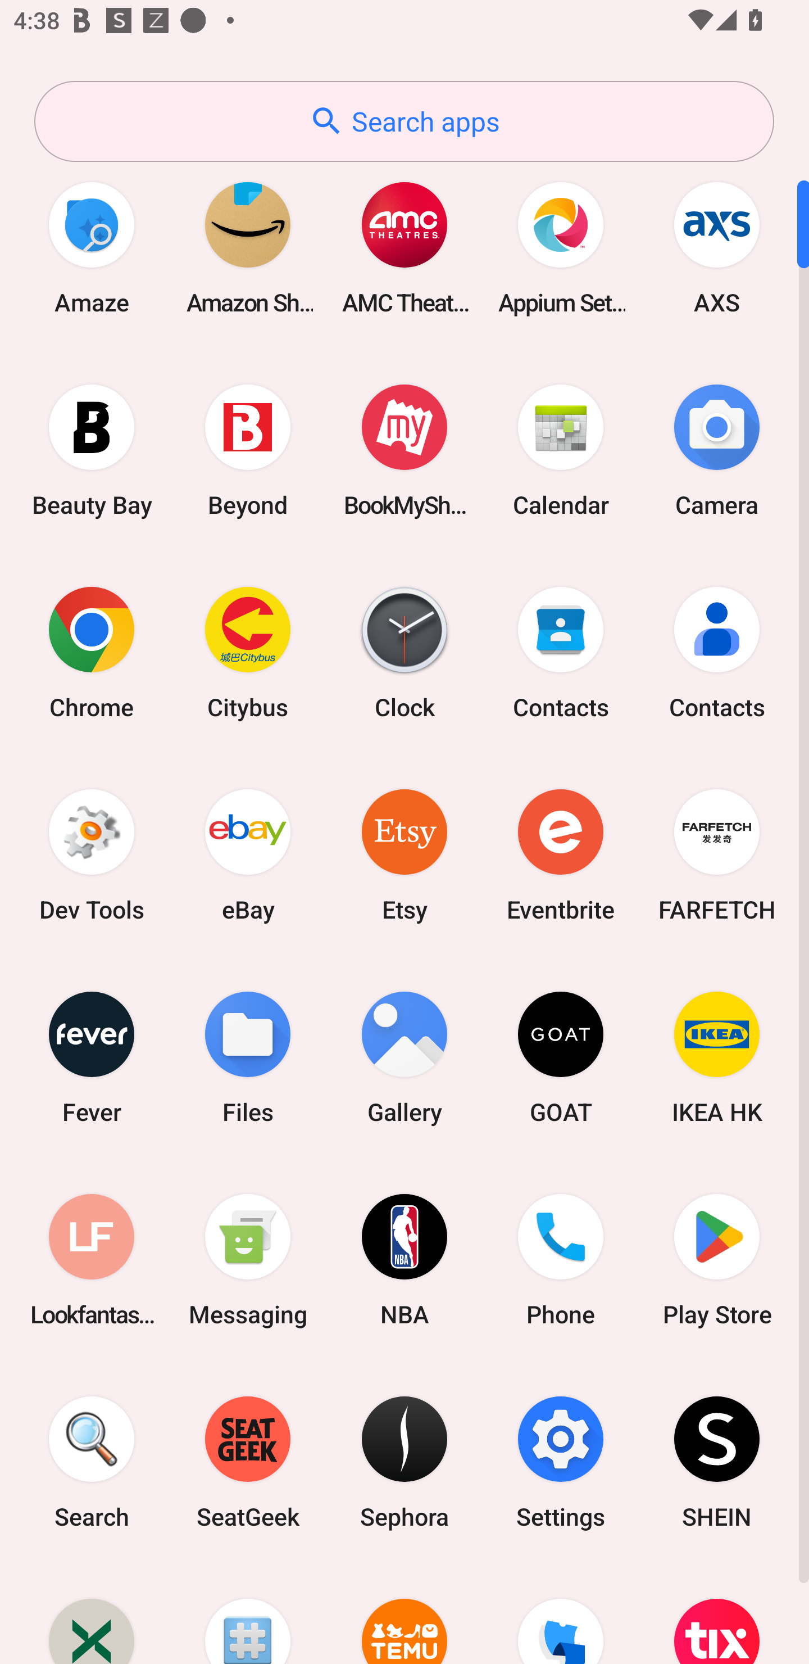 This screenshot has width=809, height=1664. I want to click on Clock, so click(404, 652).